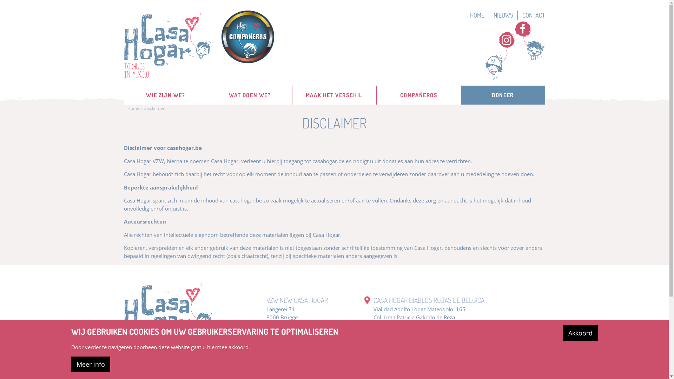 This screenshot has width=674, height=379. What do you see at coordinates (503, 95) in the screenshot?
I see `DONEER` at bounding box center [503, 95].